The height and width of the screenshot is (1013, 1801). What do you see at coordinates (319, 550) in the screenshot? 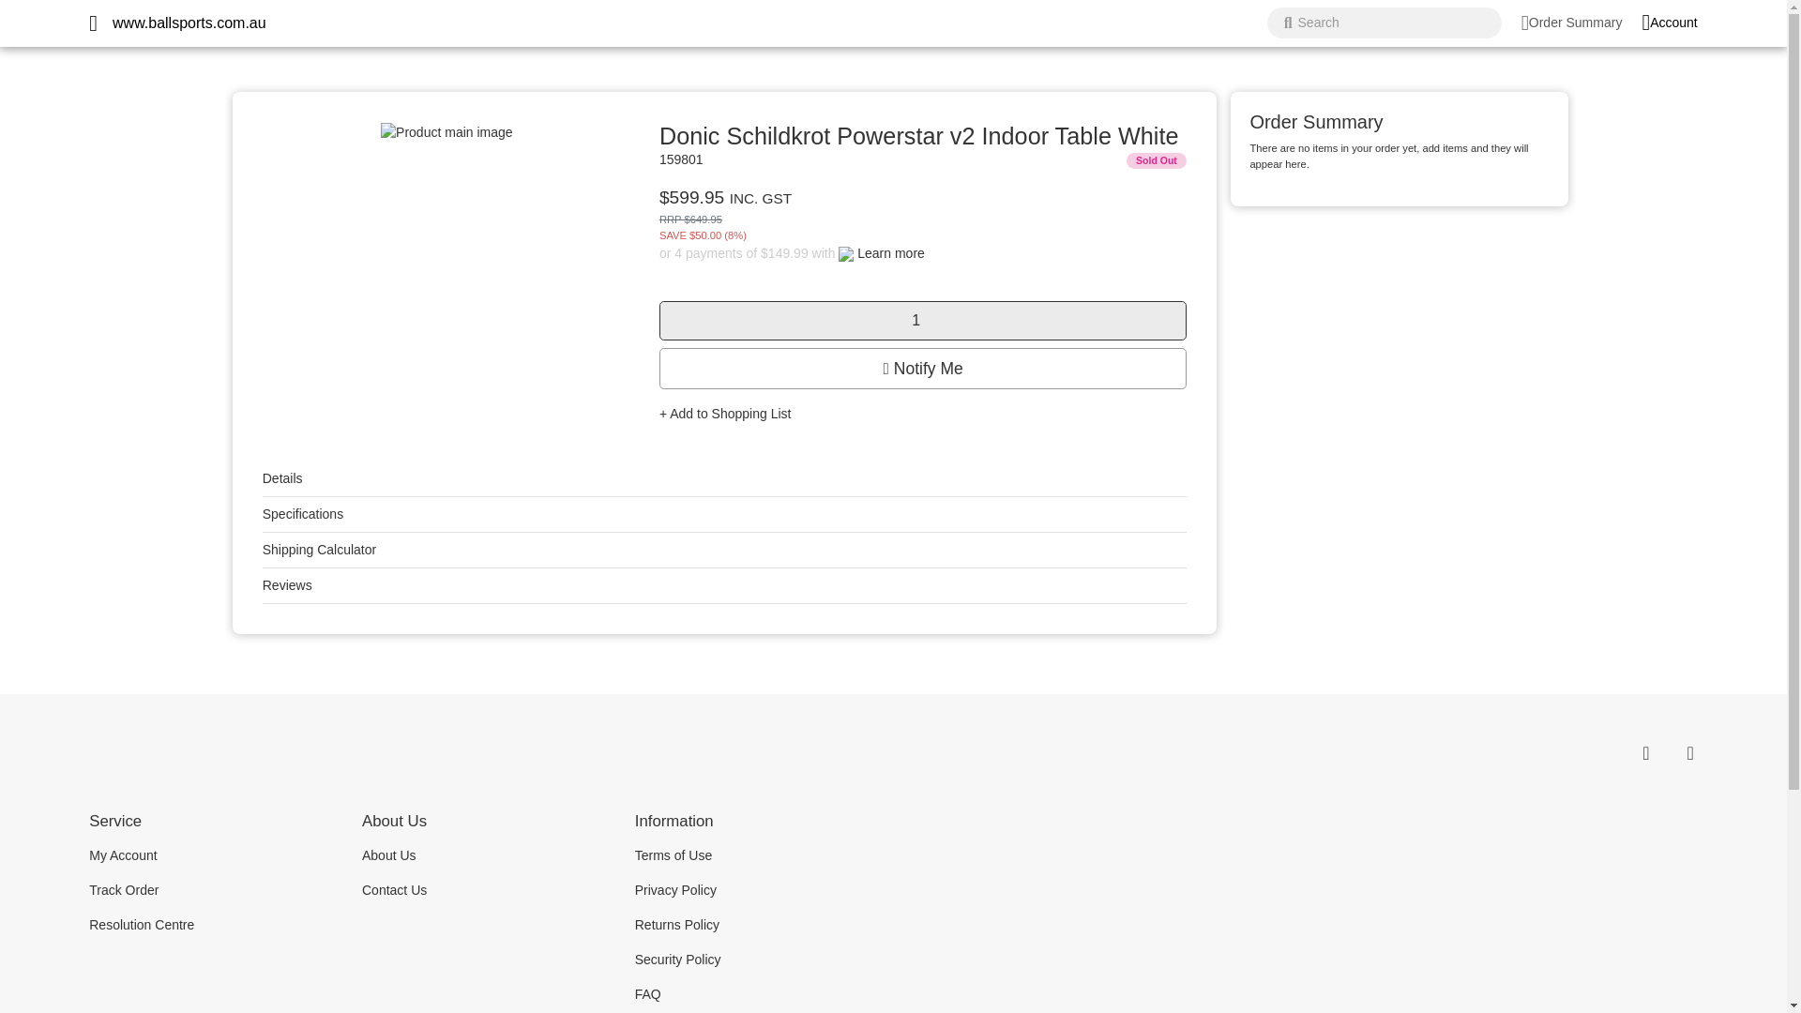
I see `Shipping Calculator` at bounding box center [319, 550].